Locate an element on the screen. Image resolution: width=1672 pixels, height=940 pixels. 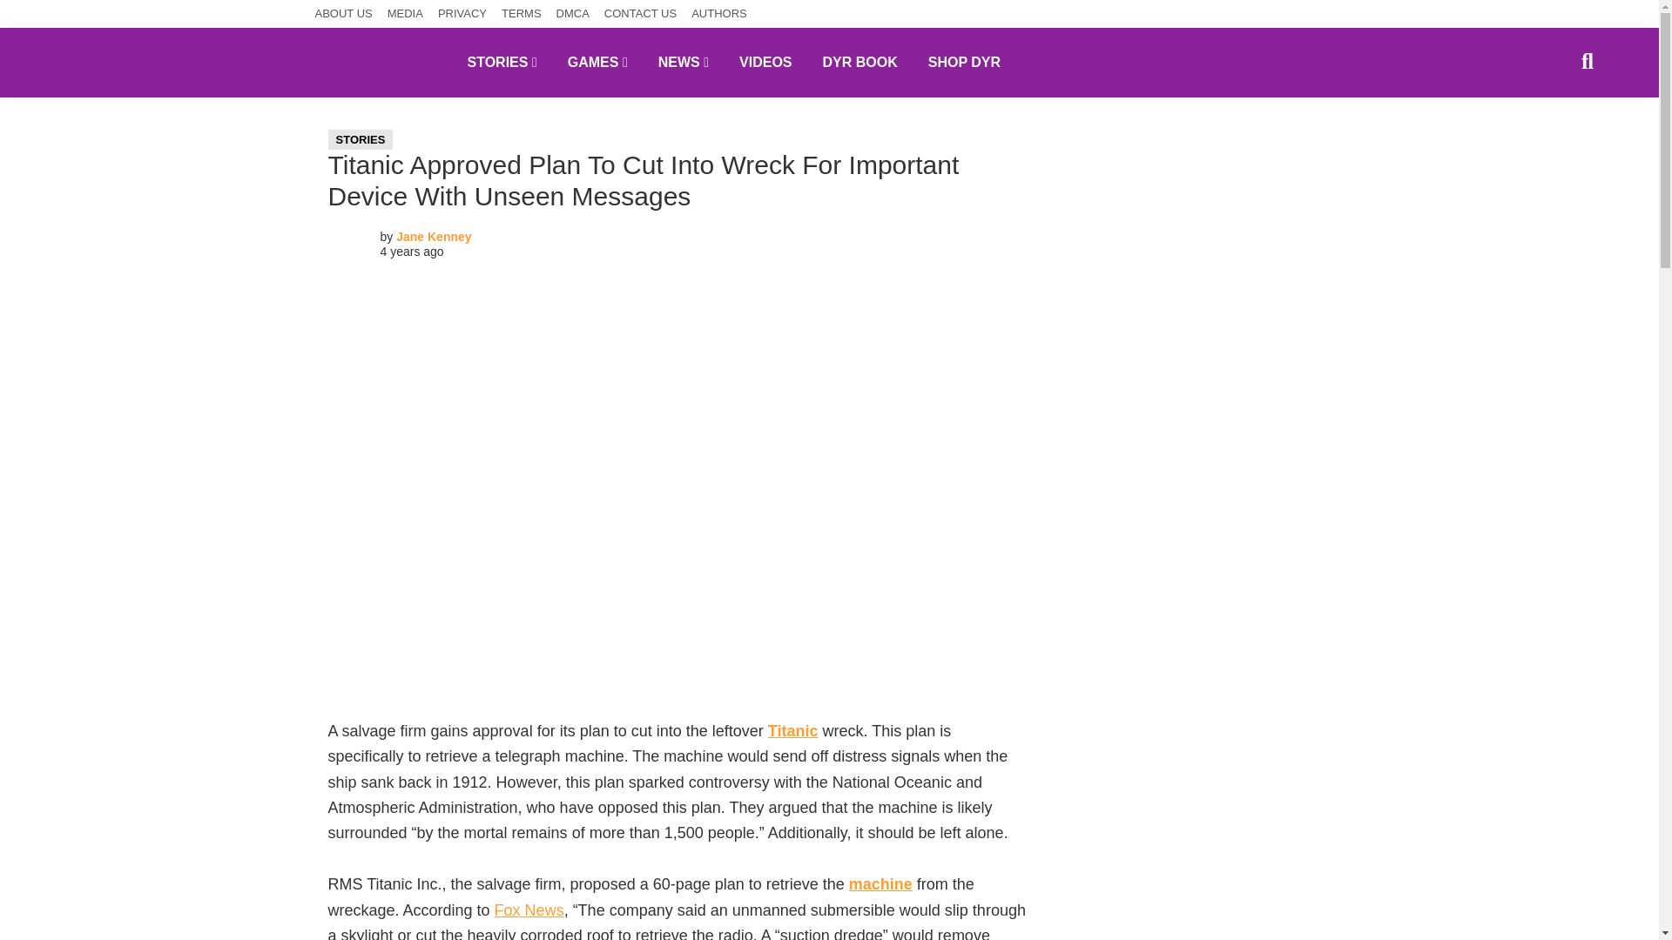
CONTACT US is located at coordinates (640, 14).